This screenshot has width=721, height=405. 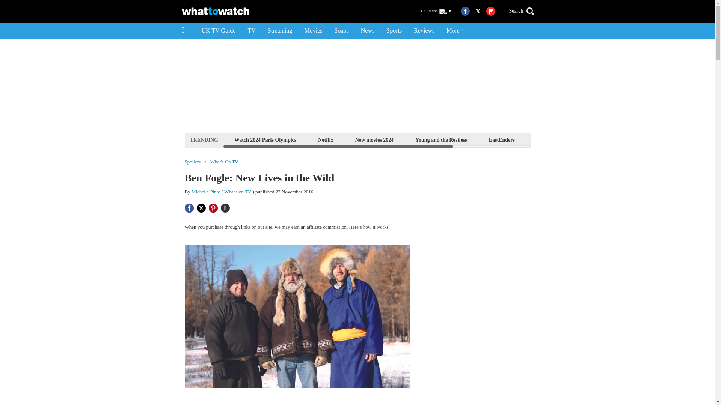 What do you see at coordinates (280, 31) in the screenshot?
I see `Streaming` at bounding box center [280, 31].